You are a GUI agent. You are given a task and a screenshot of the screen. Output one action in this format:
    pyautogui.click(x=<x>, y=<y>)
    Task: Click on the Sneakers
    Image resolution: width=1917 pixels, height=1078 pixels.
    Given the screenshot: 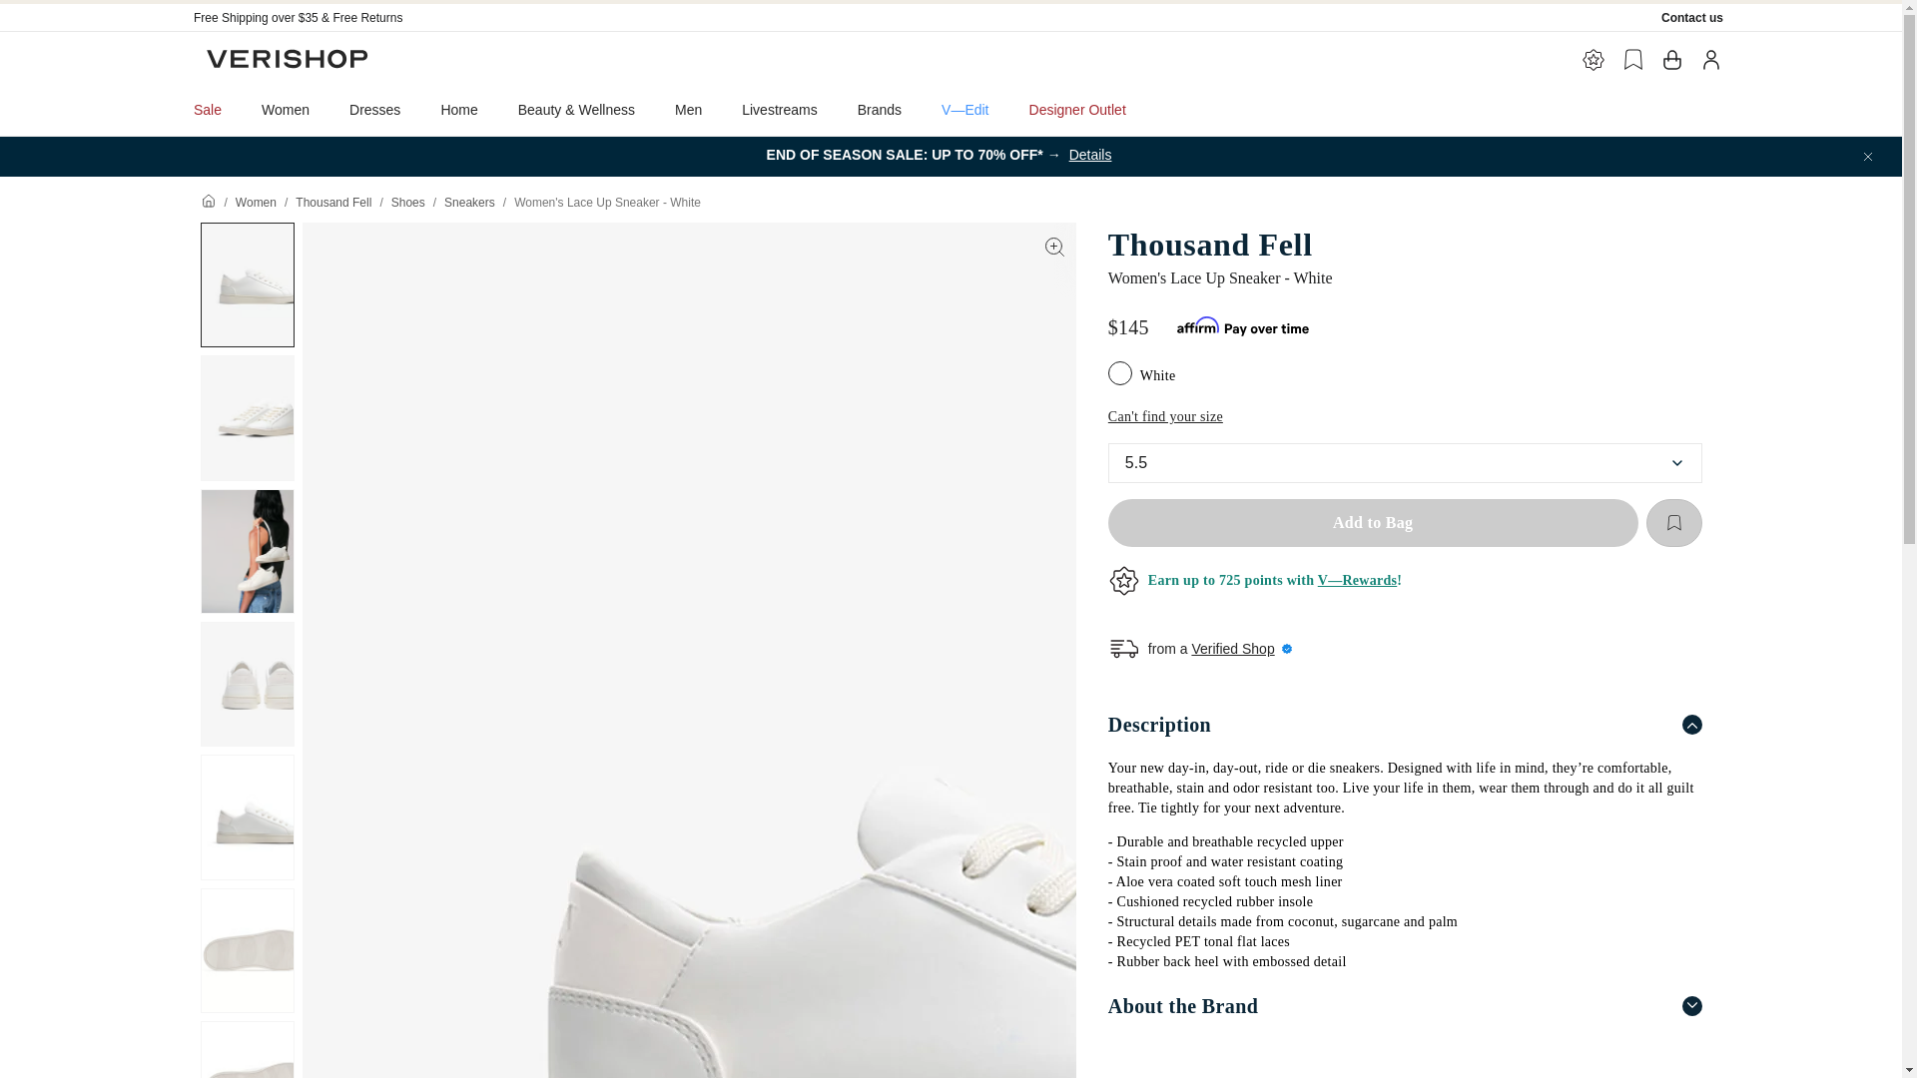 What is the action you would take?
    pyautogui.click(x=469, y=202)
    